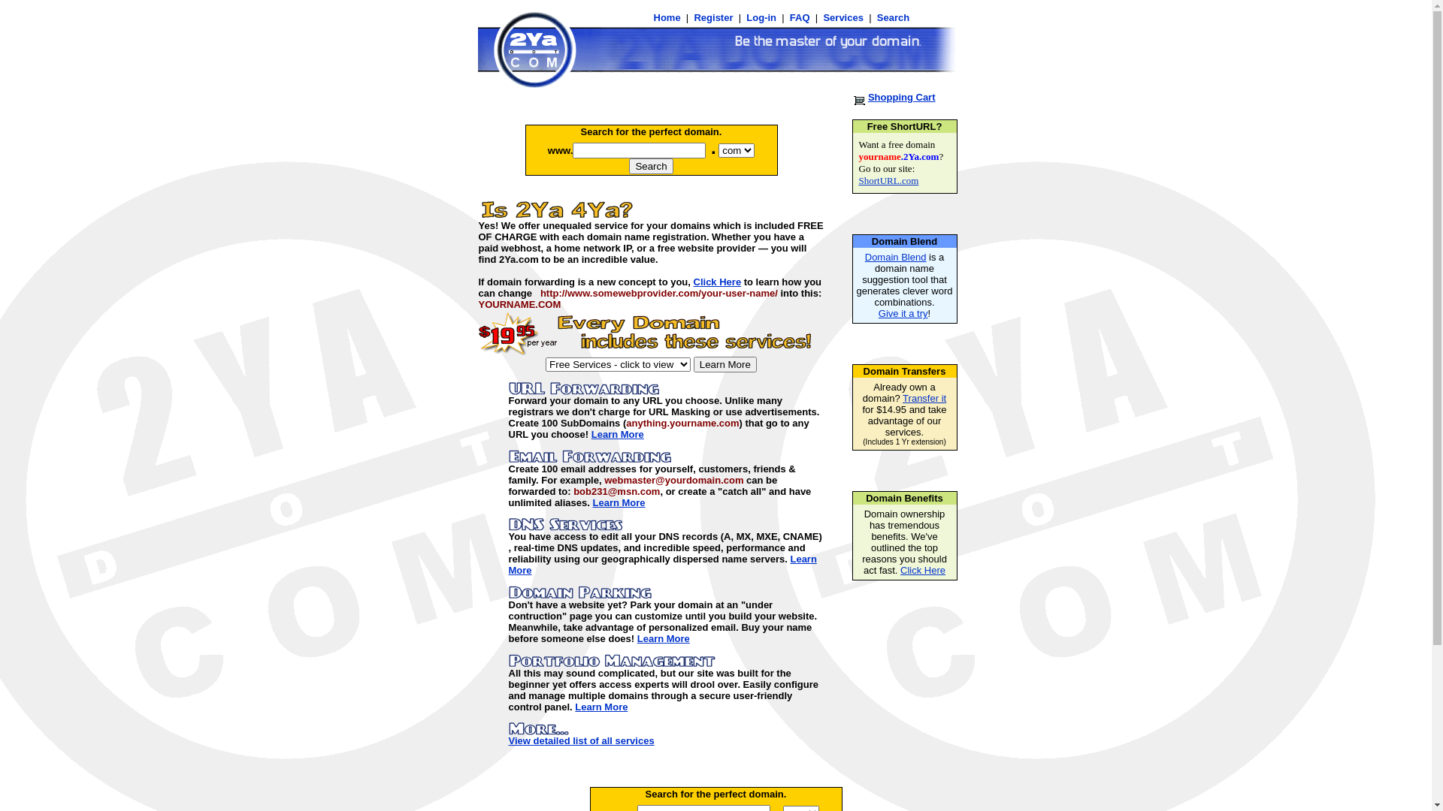 This screenshot has height=811, width=1443. What do you see at coordinates (651, 167) in the screenshot?
I see `Search` at bounding box center [651, 167].